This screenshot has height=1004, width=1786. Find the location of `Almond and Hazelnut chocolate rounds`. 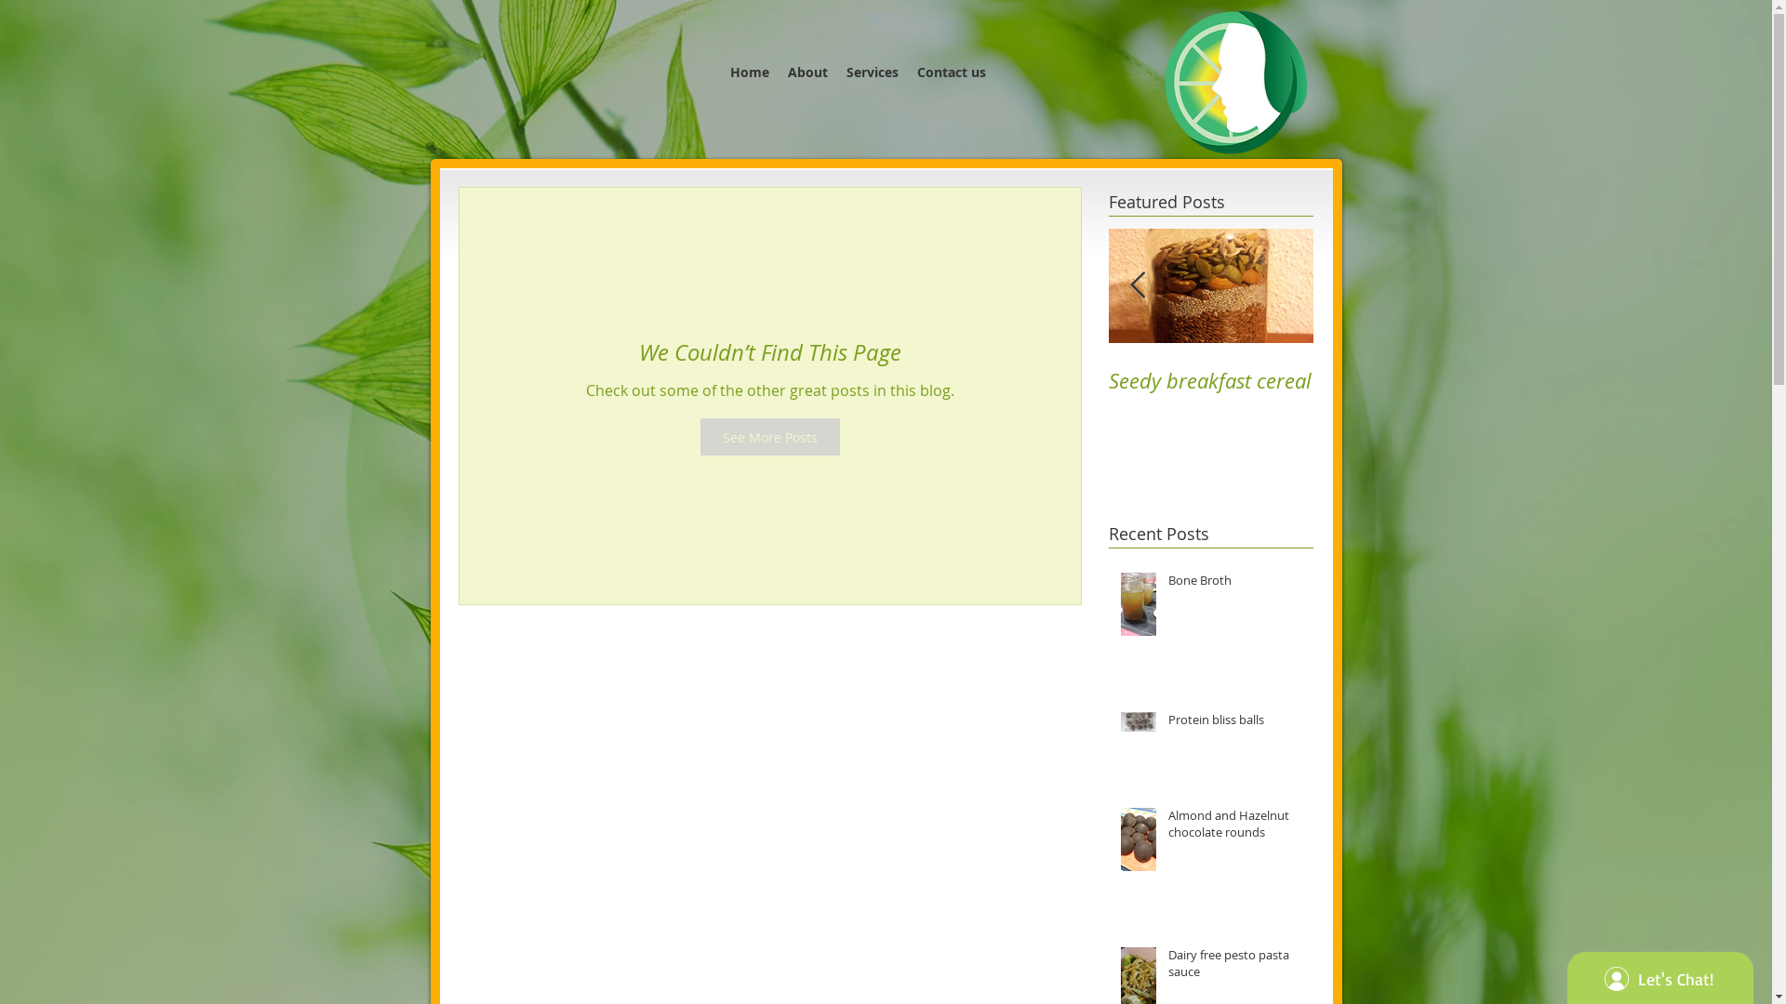

Almond and Hazelnut chocolate rounds is located at coordinates (1235, 827).